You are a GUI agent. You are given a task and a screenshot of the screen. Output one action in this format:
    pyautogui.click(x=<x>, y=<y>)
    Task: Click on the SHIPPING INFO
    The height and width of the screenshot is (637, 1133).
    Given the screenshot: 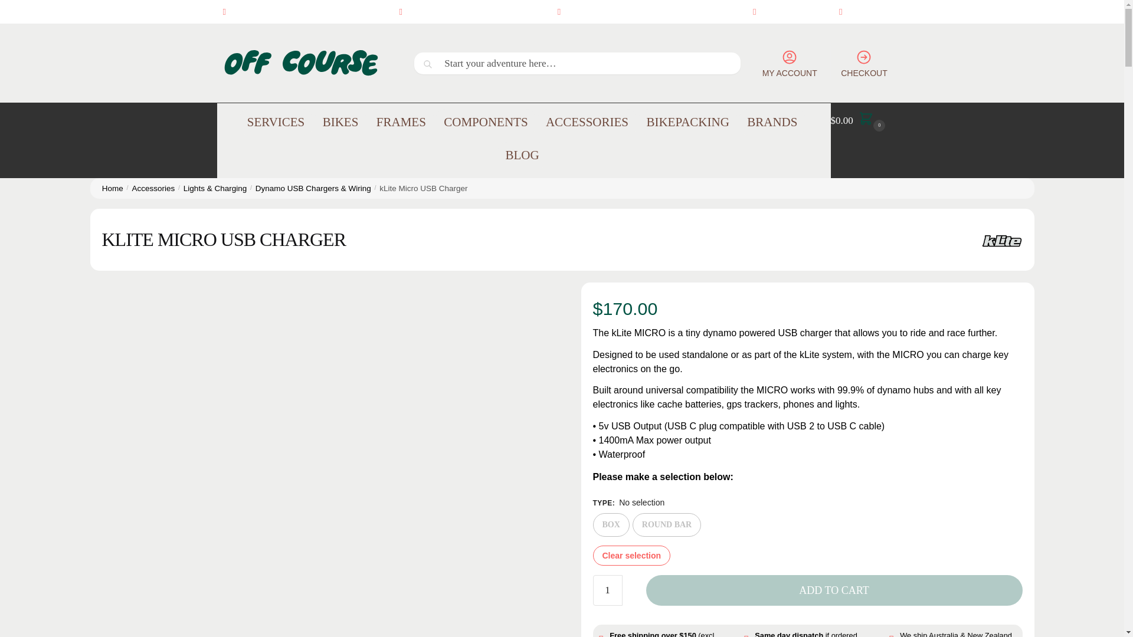 What is the action you would take?
    pyautogui.click(x=786, y=12)
    